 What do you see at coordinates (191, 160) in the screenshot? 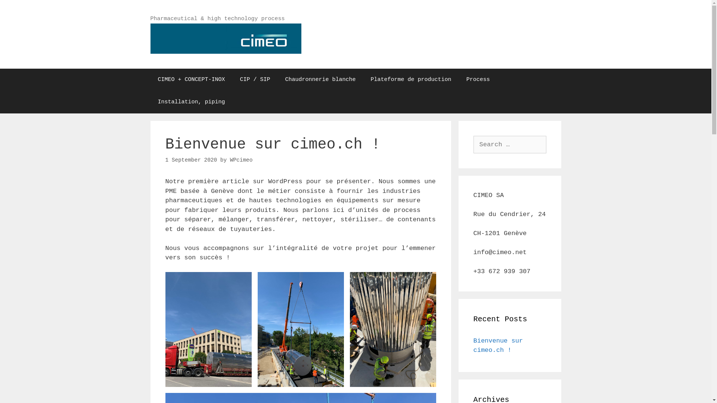
I see `1 September 2020` at bounding box center [191, 160].